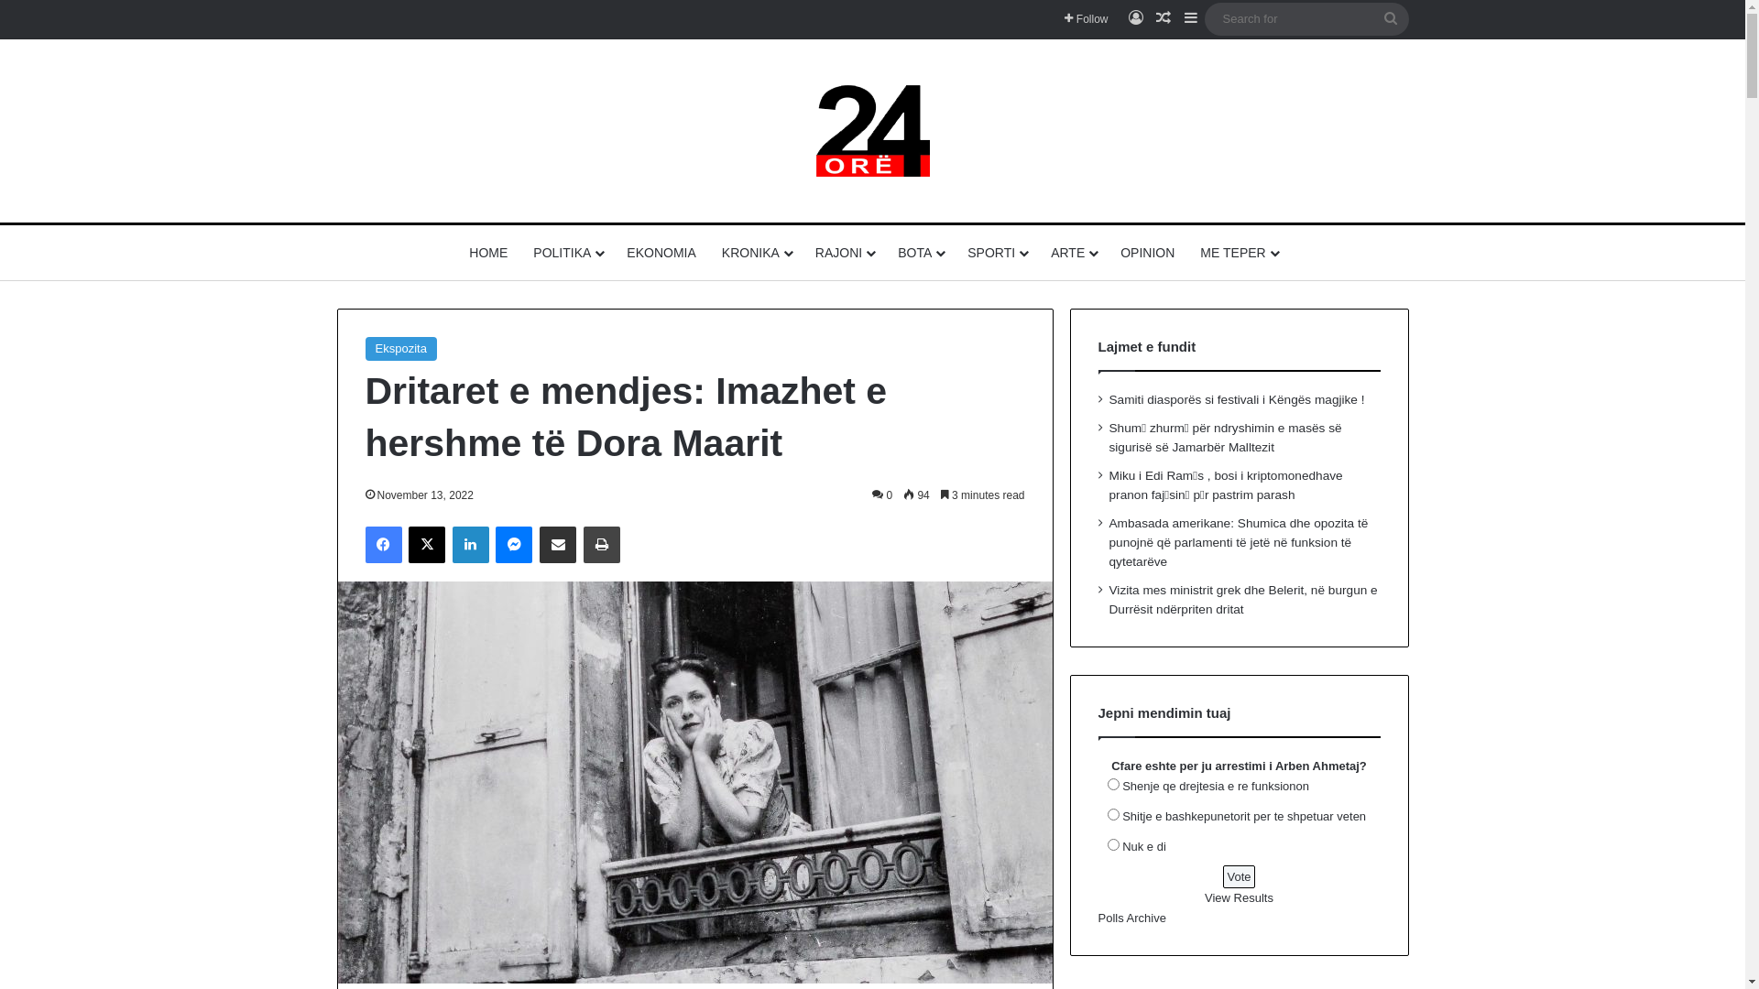  What do you see at coordinates (1135, 19) in the screenshot?
I see `Log In` at bounding box center [1135, 19].